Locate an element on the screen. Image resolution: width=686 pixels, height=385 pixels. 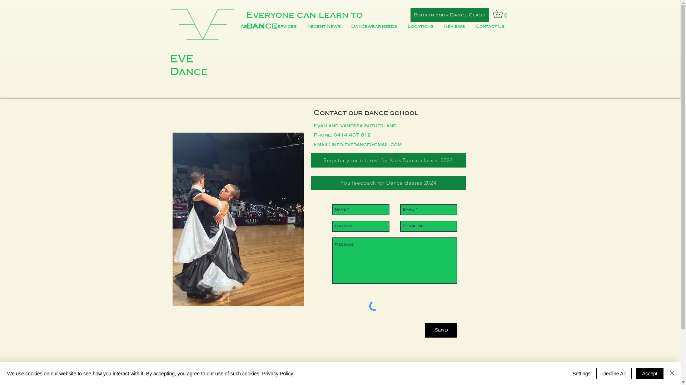
Privacy Policy is located at coordinates (277, 374).